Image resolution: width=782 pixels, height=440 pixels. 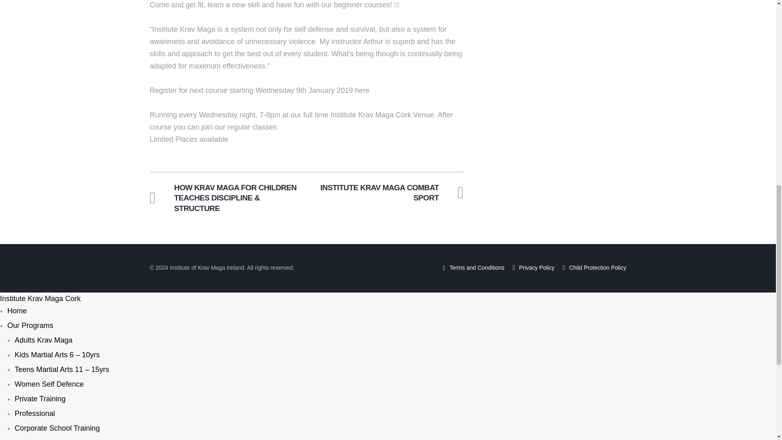 I want to click on INSTITUTE KRAV MAGA COMBAT SPORT, so click(x=388, y=193).